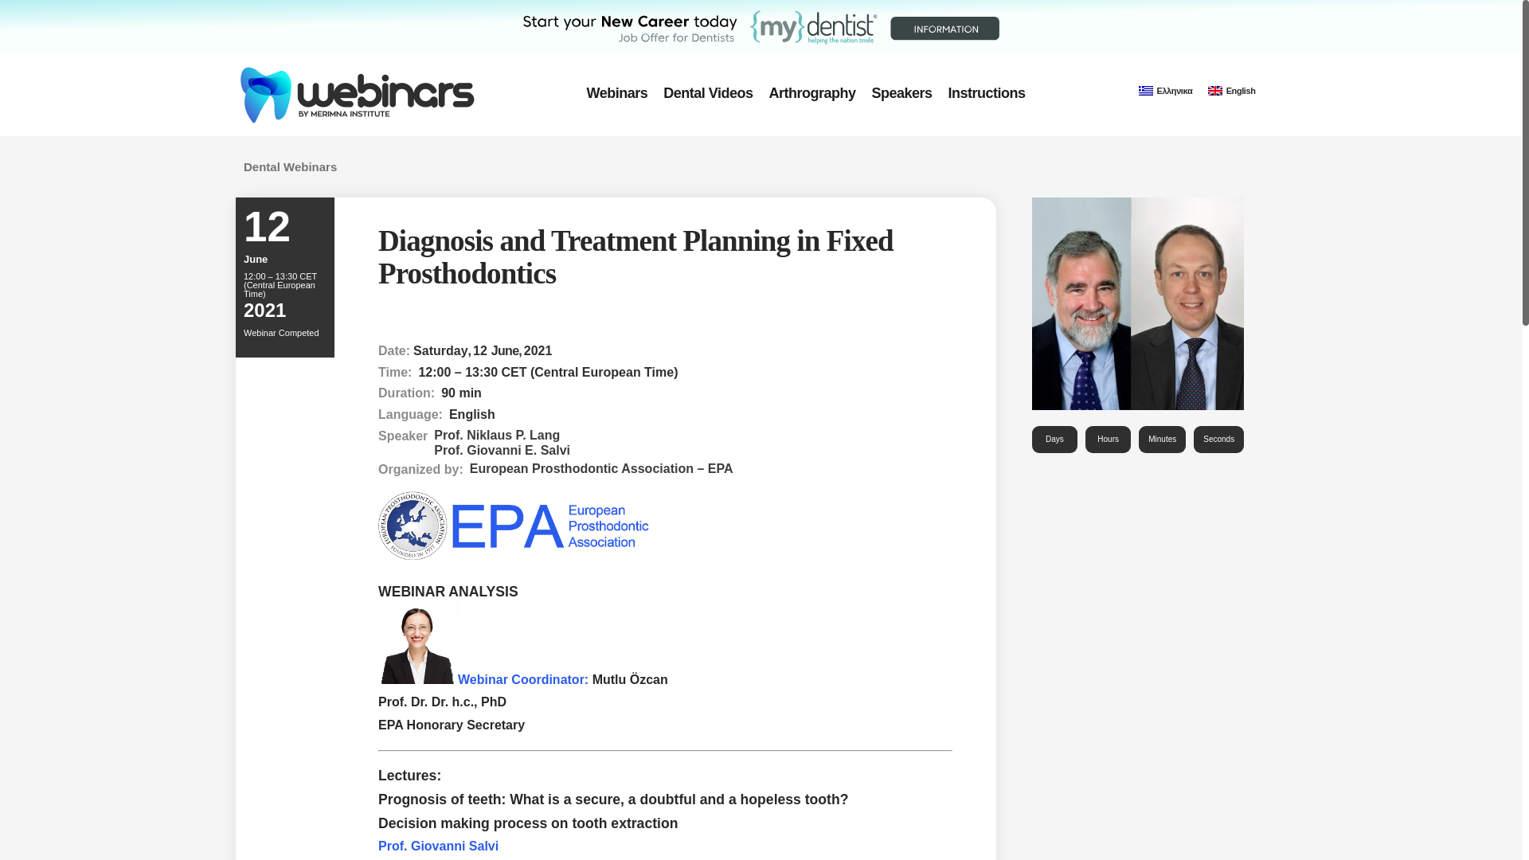 This screenshot has height=860, width=1529. What do you see at coordinates (986, 92) in the screenshot?
I see `Instructions` at bounding box center [986, 92].